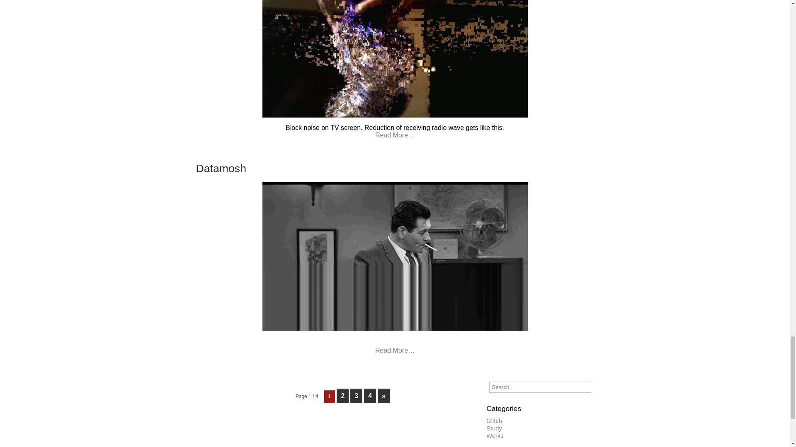  Describe the element at coordinates (540, 387) in the screenshot. I see `Search...` at that location.